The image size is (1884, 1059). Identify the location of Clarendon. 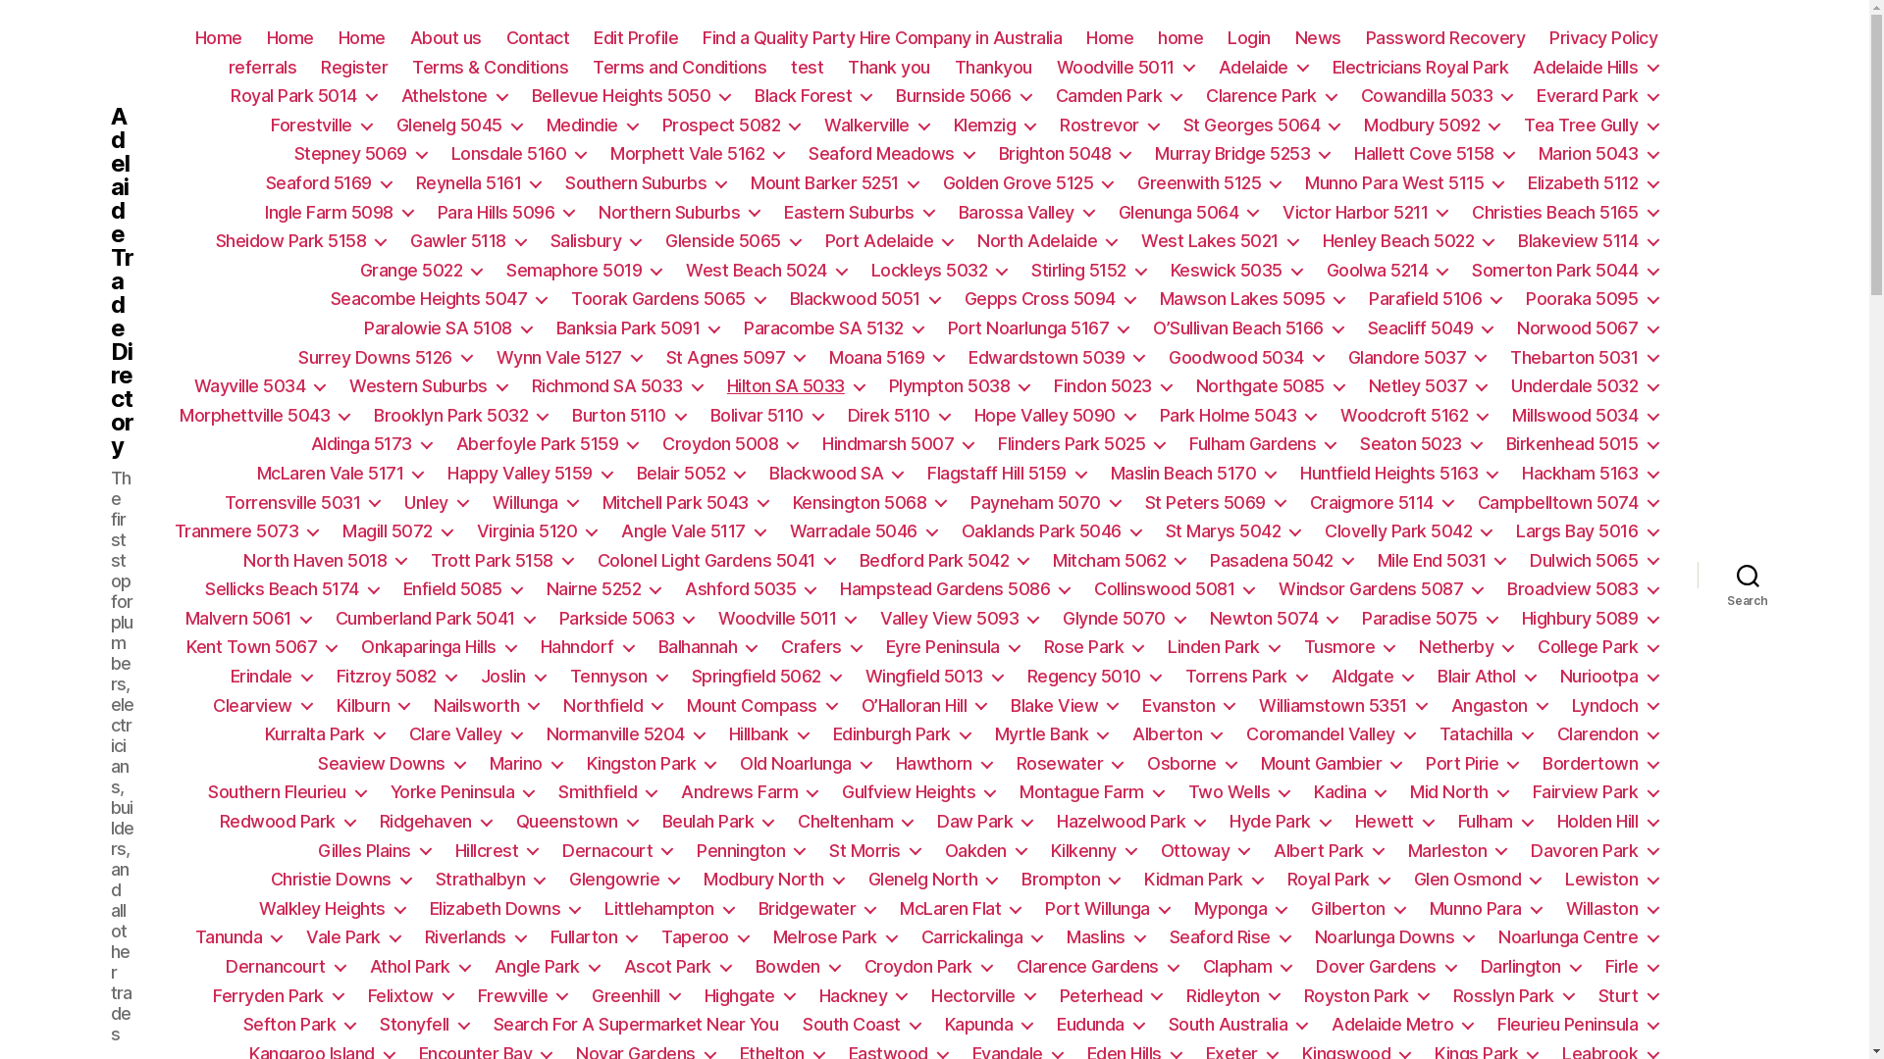
(1607, 734).